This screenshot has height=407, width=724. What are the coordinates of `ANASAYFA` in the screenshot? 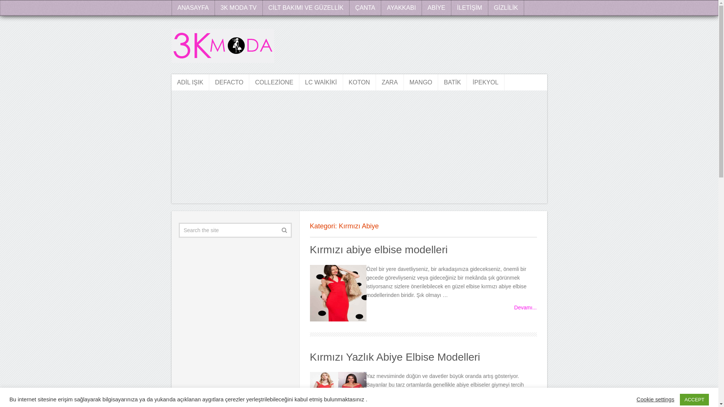 It's located at (193, 8).